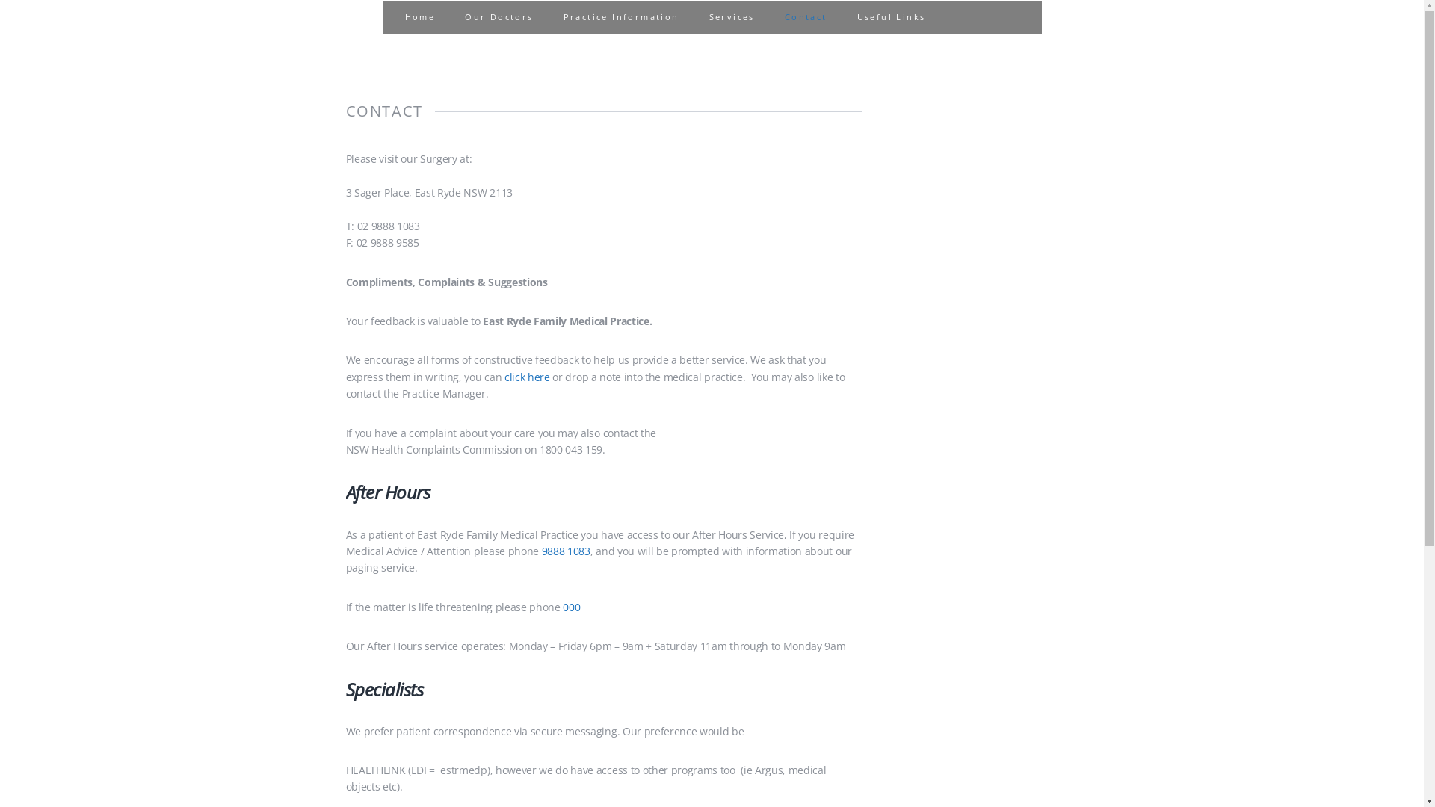  Describe the element at coordinates (567, 551) in the screenshot. I see `9888 1083` at that location.